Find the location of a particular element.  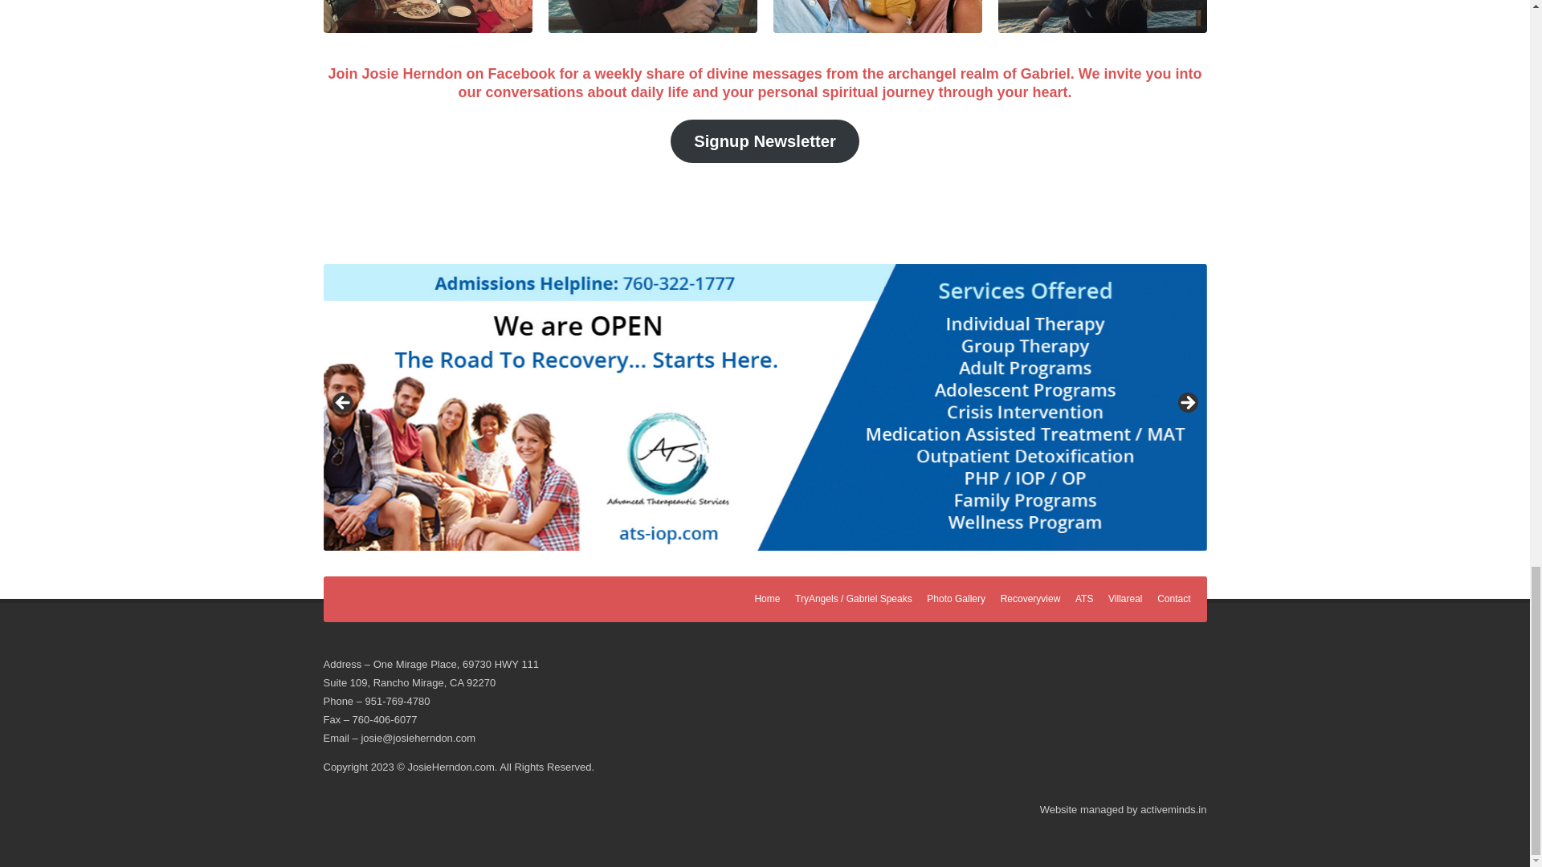

Photo Gallery is located at coordinates (956, 598).